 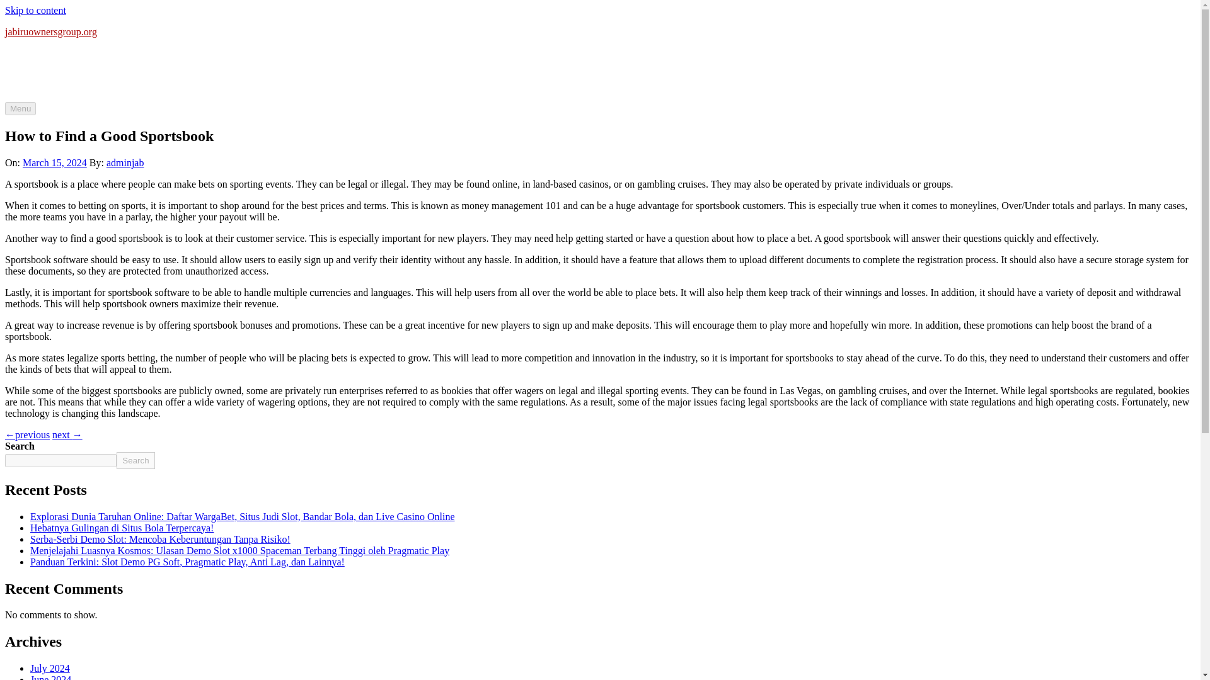 I want to click on adminjab, so click(x=125, y=162).